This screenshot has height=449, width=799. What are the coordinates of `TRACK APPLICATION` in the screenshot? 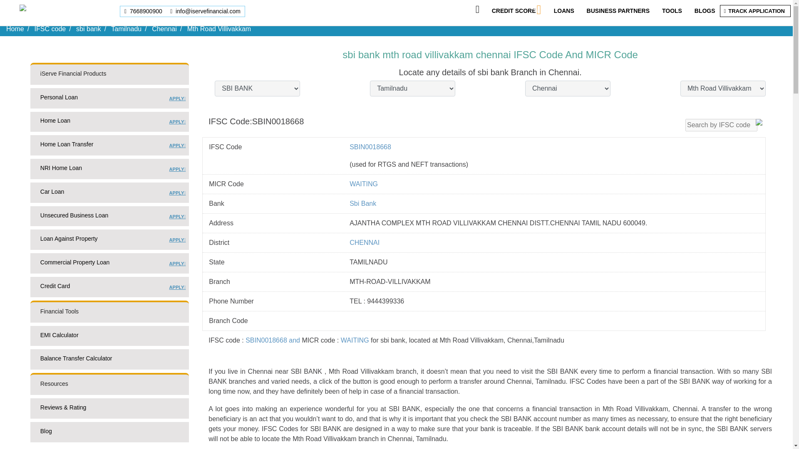 It's located at (50, 28).